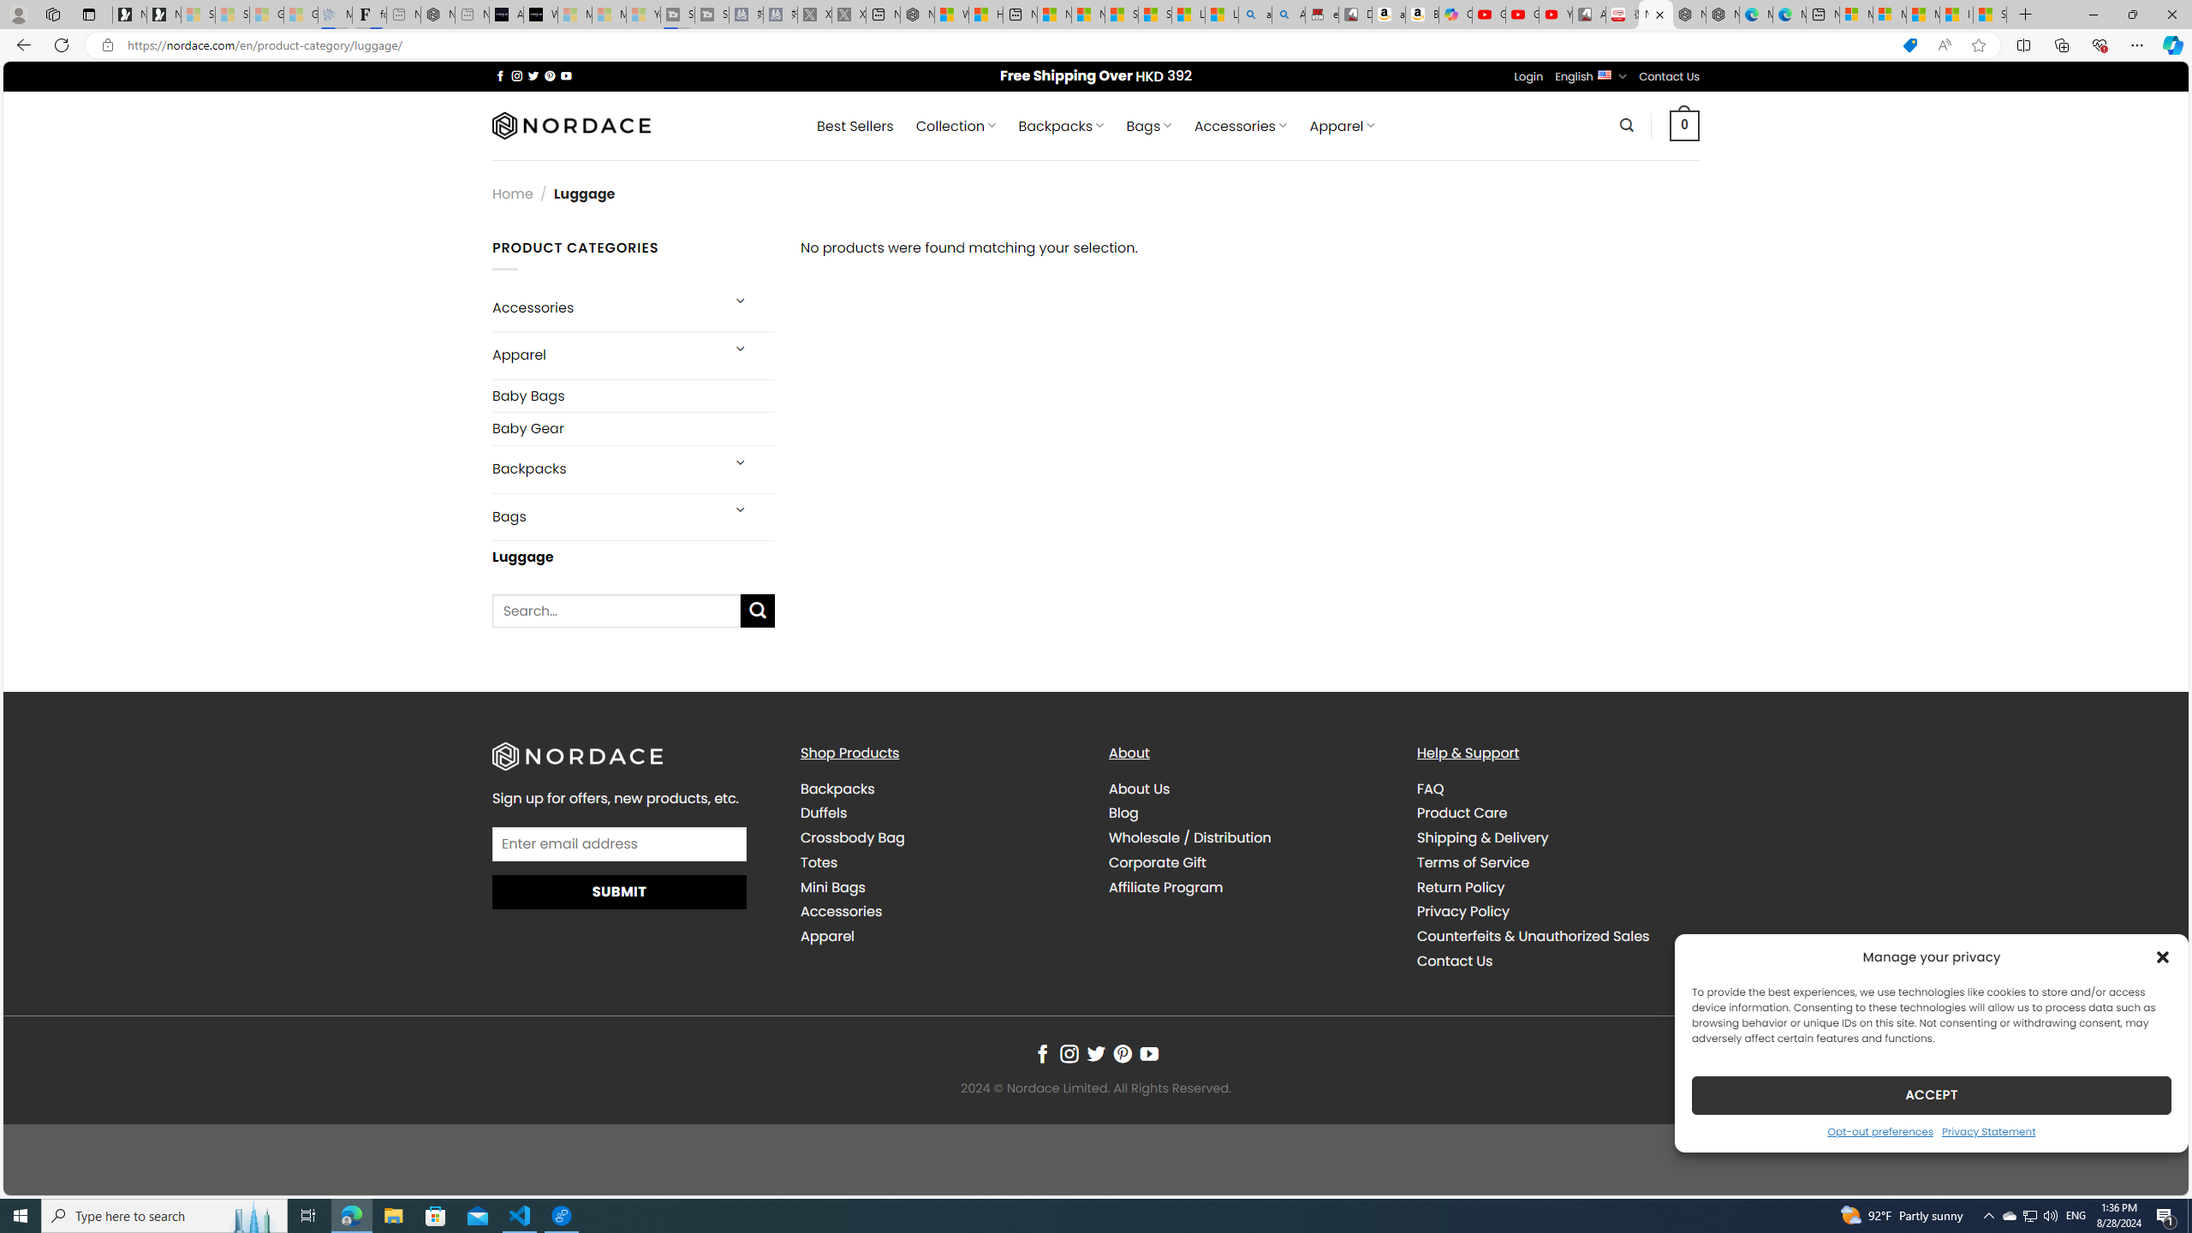 The height and width of the screenshot is (1233, 2192). What do you see at coordinates (941, 838) in the screenshot?
I see `Crossbody Bag` at bounding box center [941, 838].